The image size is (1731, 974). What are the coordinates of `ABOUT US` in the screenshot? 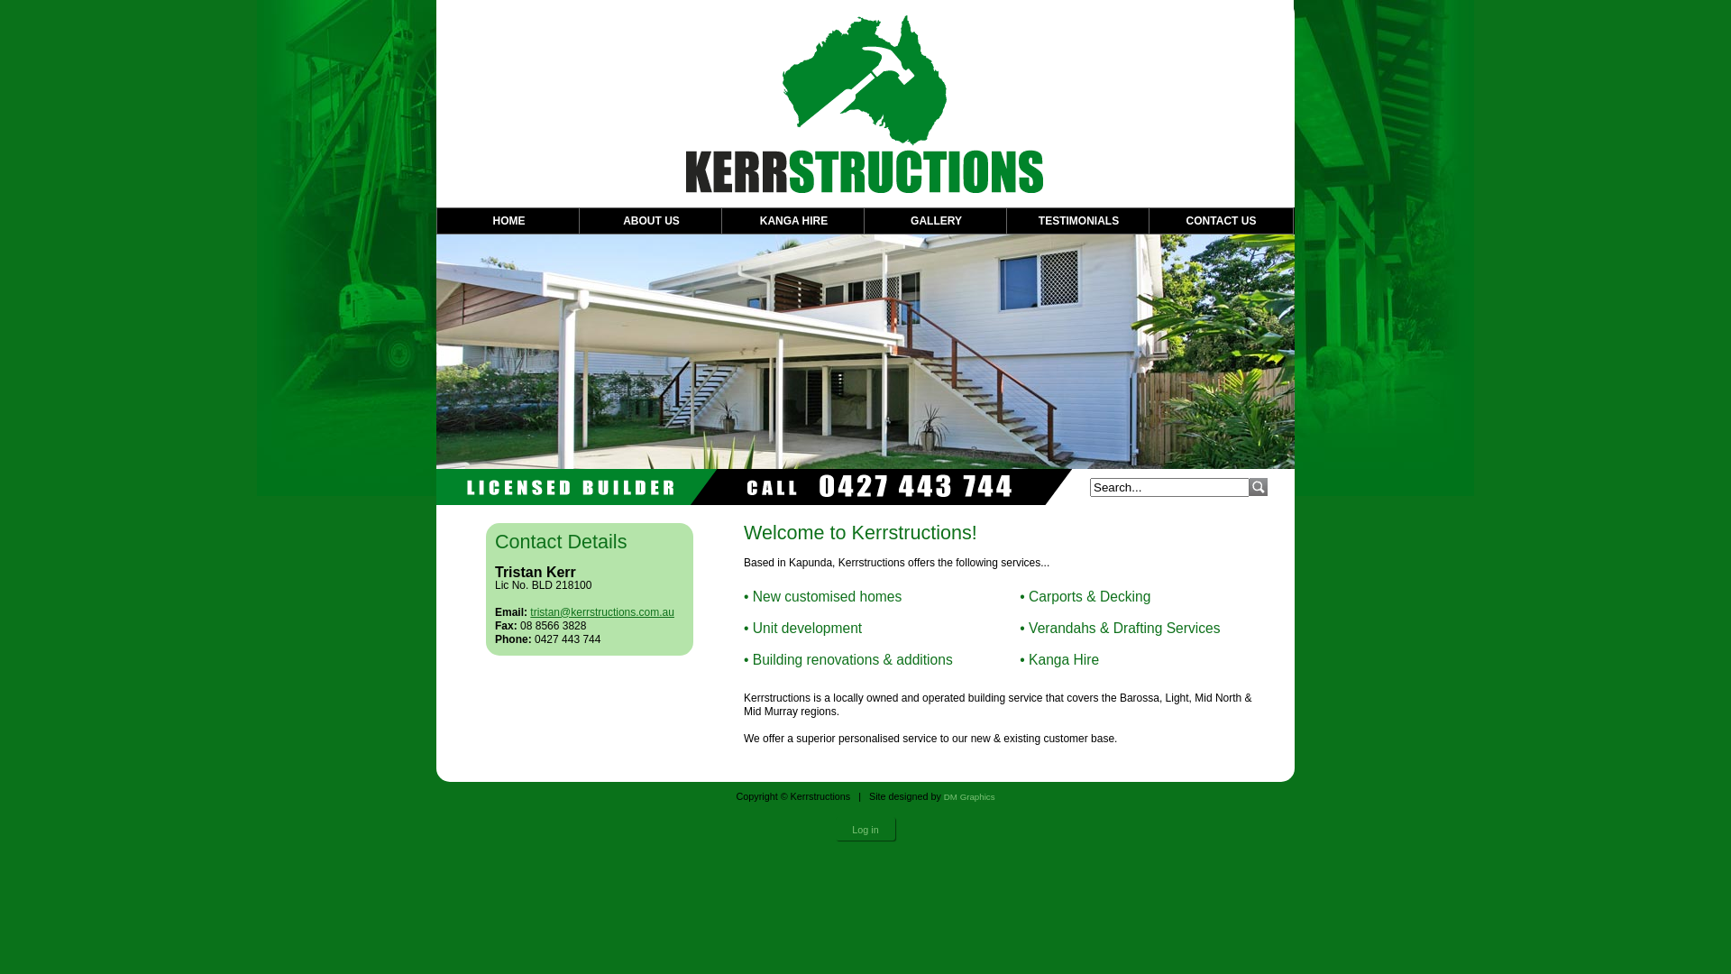 It's located at (651, 221).